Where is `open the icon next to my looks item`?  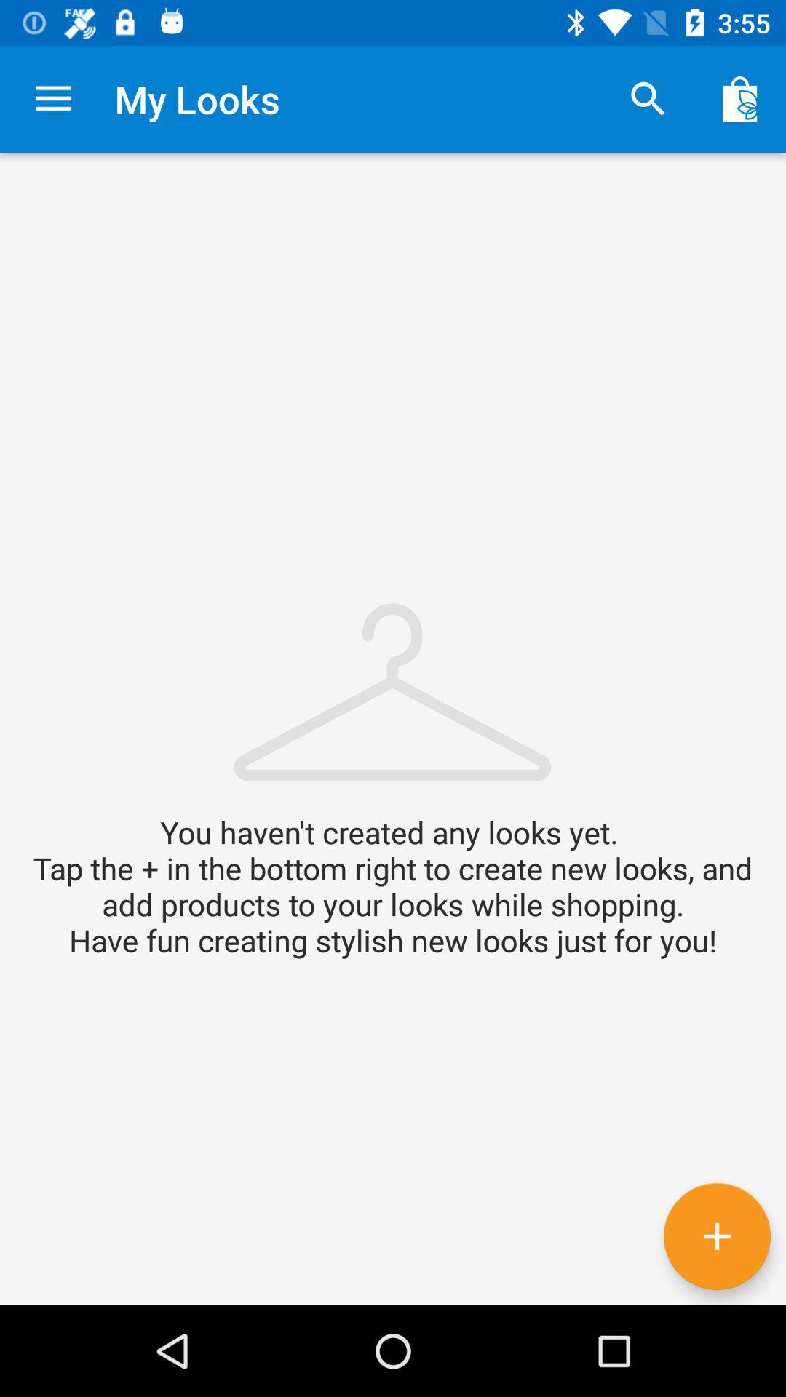 open the icon next to my looks item is located at coordinates (648, 99).